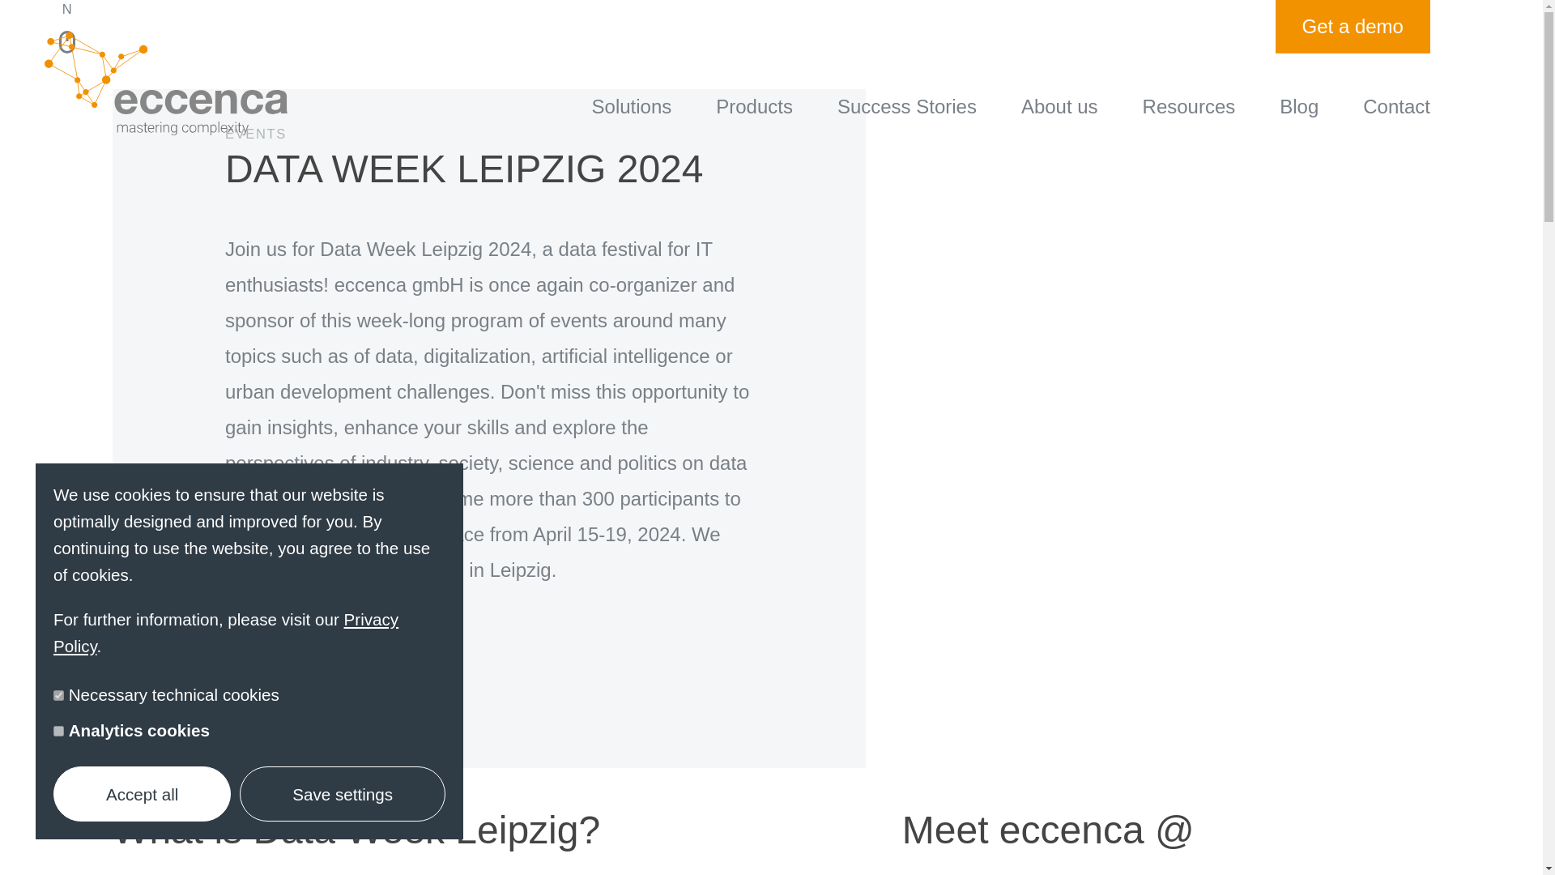 The height and width of the screenshot is (875, 1555). I want to click on Get a demo, so click(1353, 26).